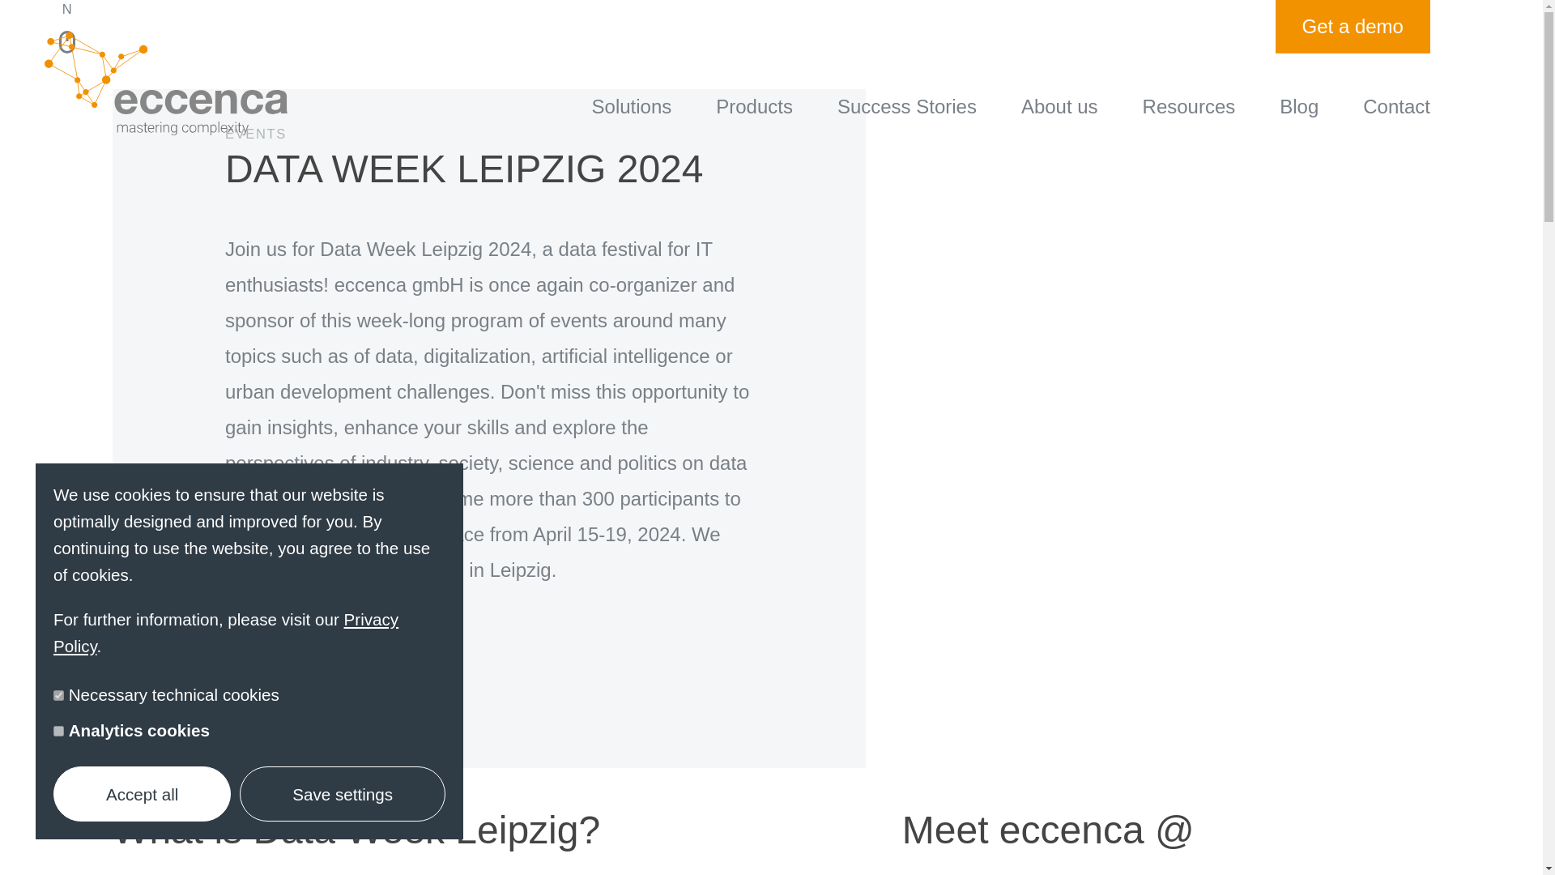 The height and width of the screenshot is (875, 1555). I want to click on Get a demo, so click(1353, 26).